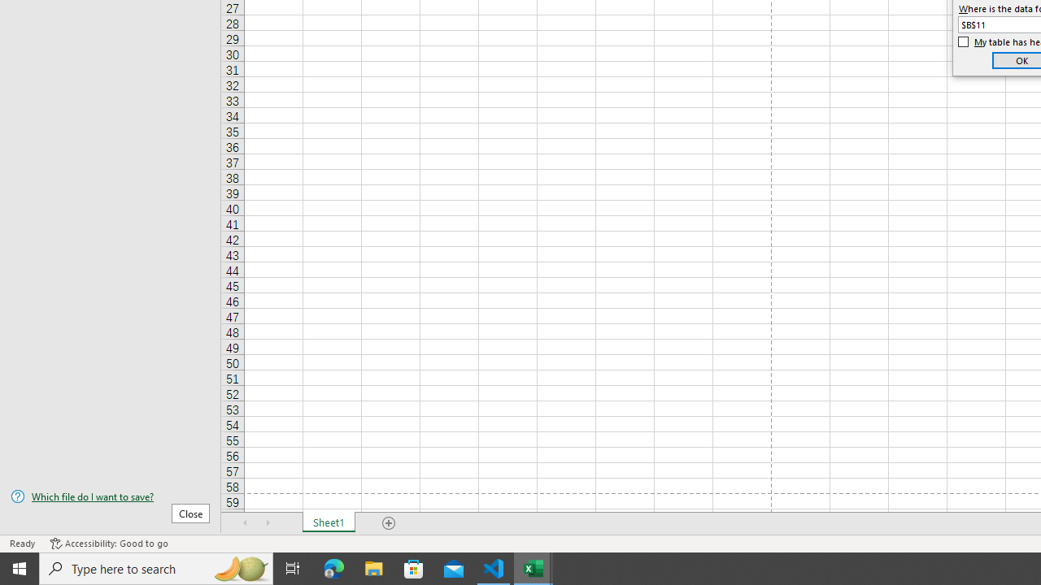 The image size is (1041, 585). Describe the element at coordinates (109, 543) in the screenshot. I see `Accessibility Checker Accessibility: Good to go` at that location.